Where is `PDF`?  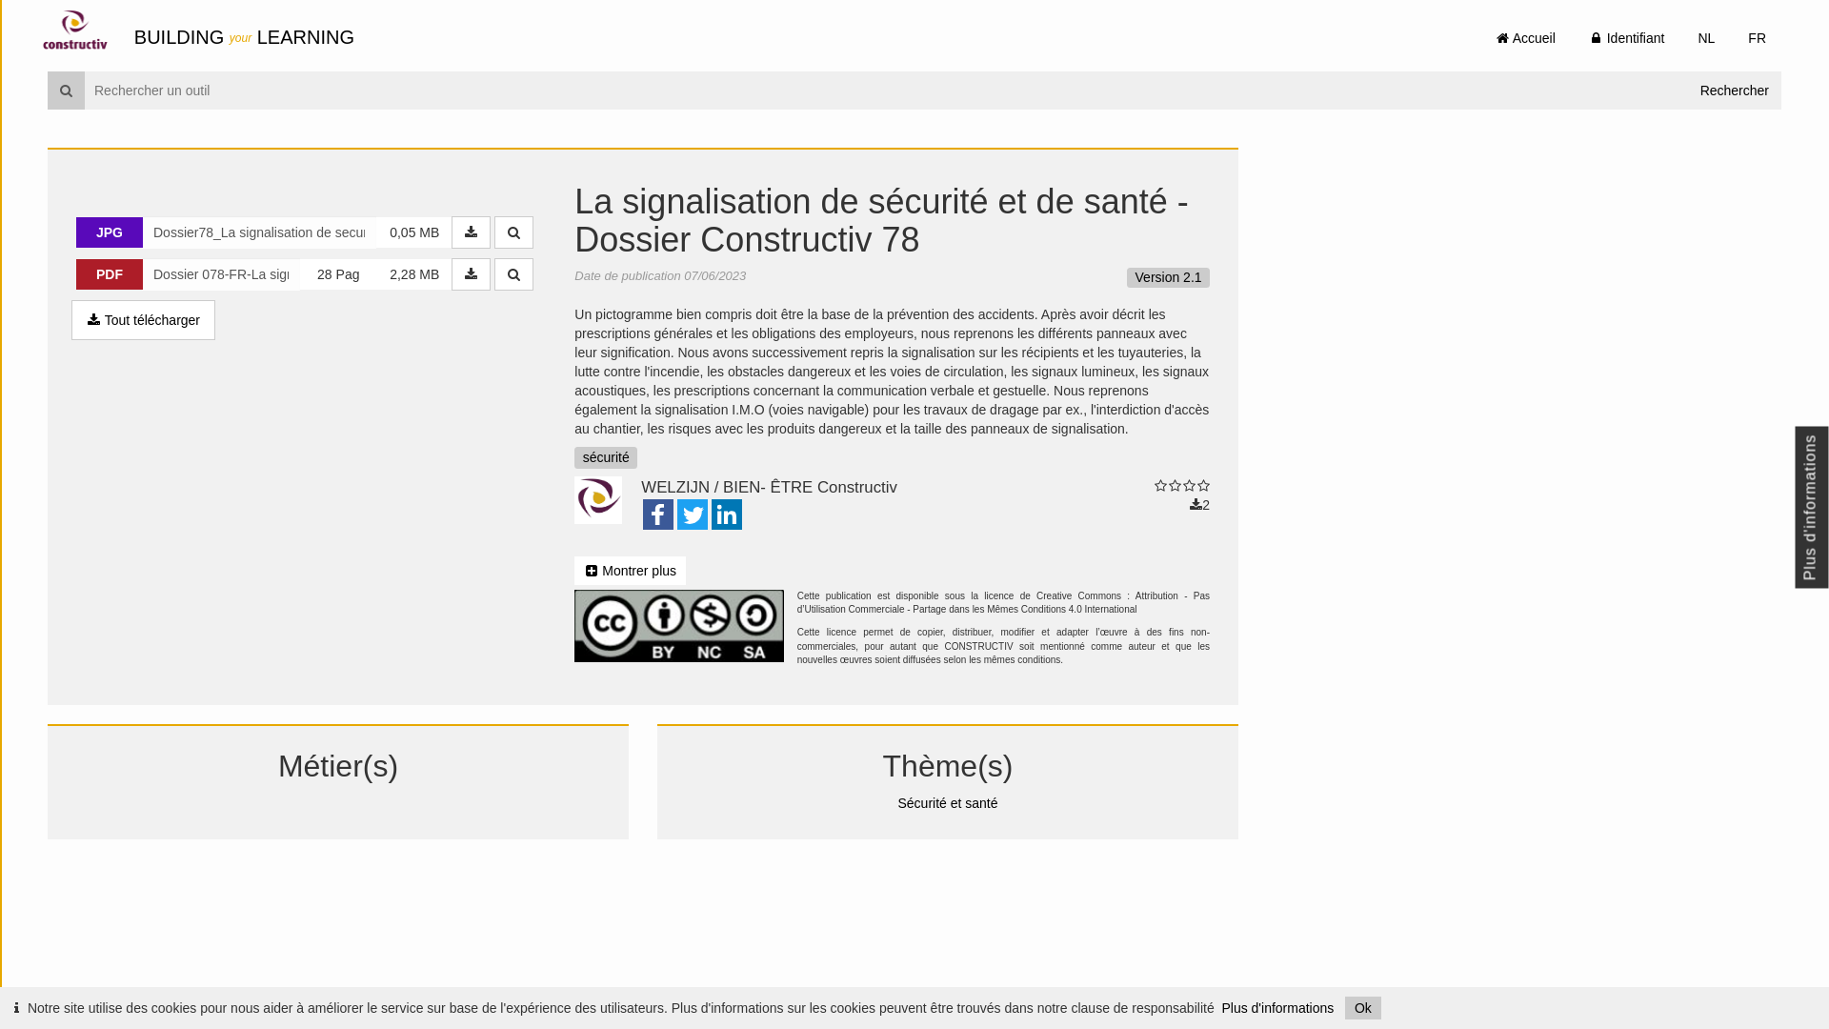
PDF is located at coordinates (110, 274).